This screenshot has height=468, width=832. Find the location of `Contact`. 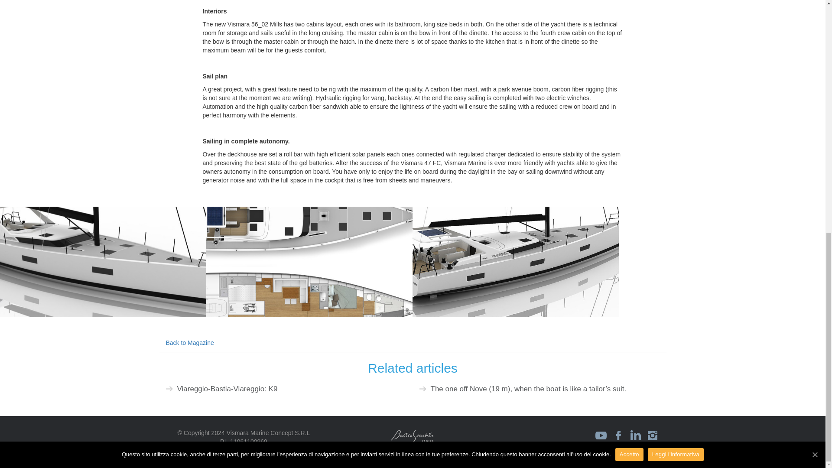

Contact is located at coordinates (257, 450).